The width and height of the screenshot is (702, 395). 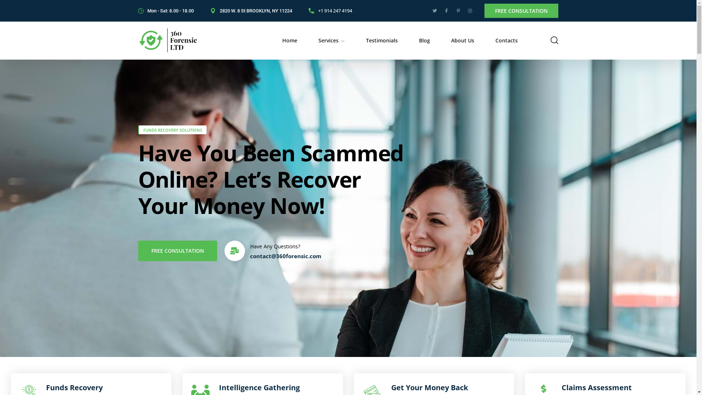 I want to click on Intelligence Gathering, so click(x=260, y=388).